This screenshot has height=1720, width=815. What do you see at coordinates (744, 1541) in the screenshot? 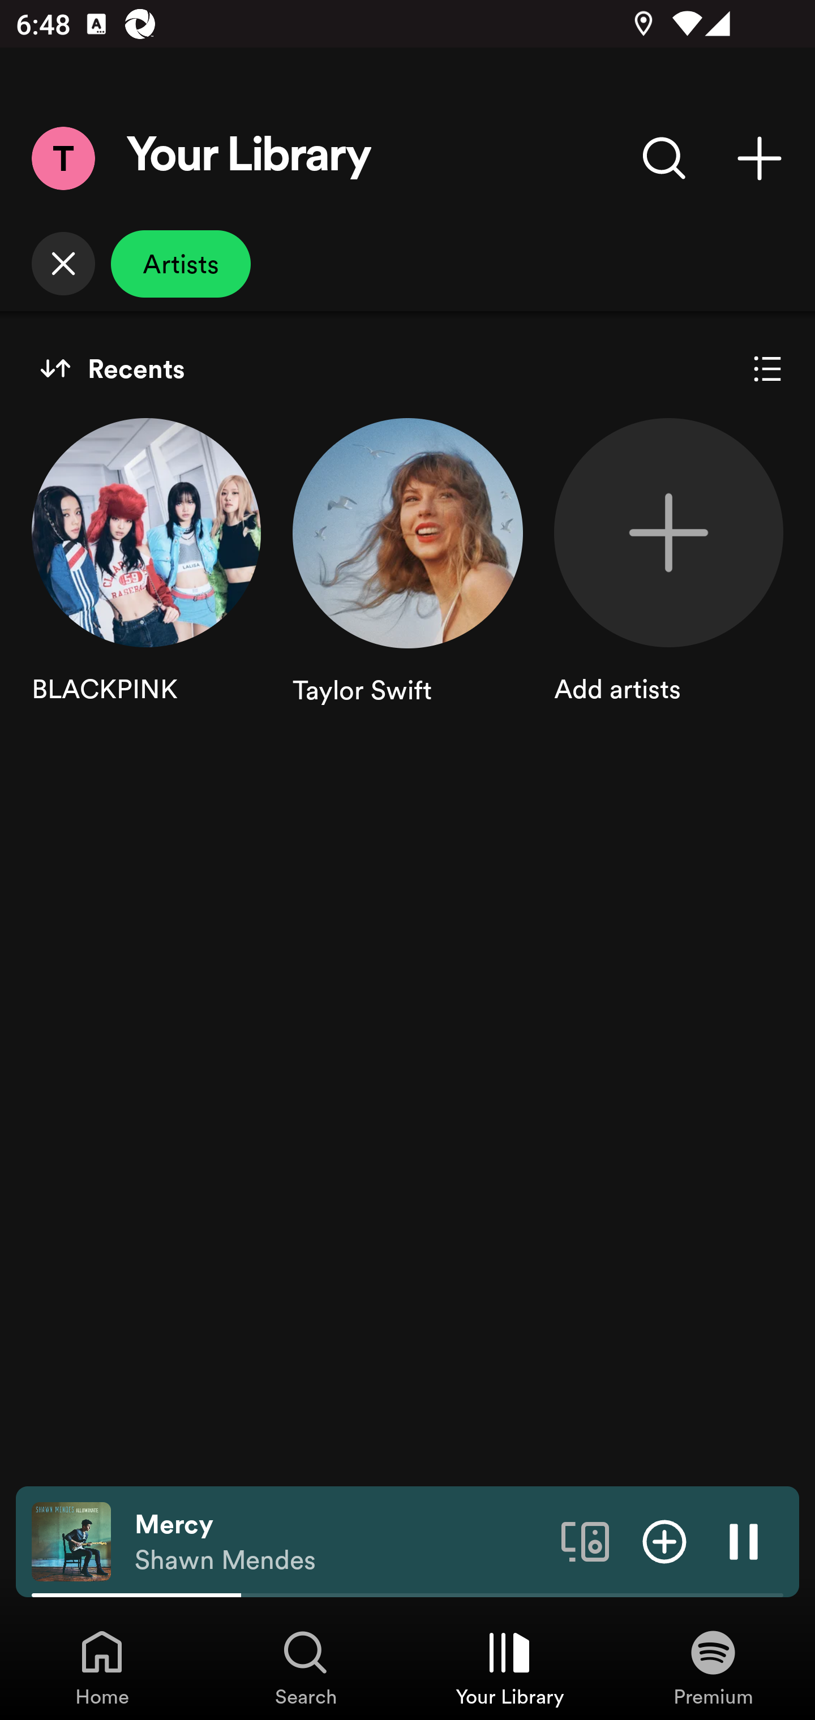
I see `Pause` at bounding box center [744, 1541].